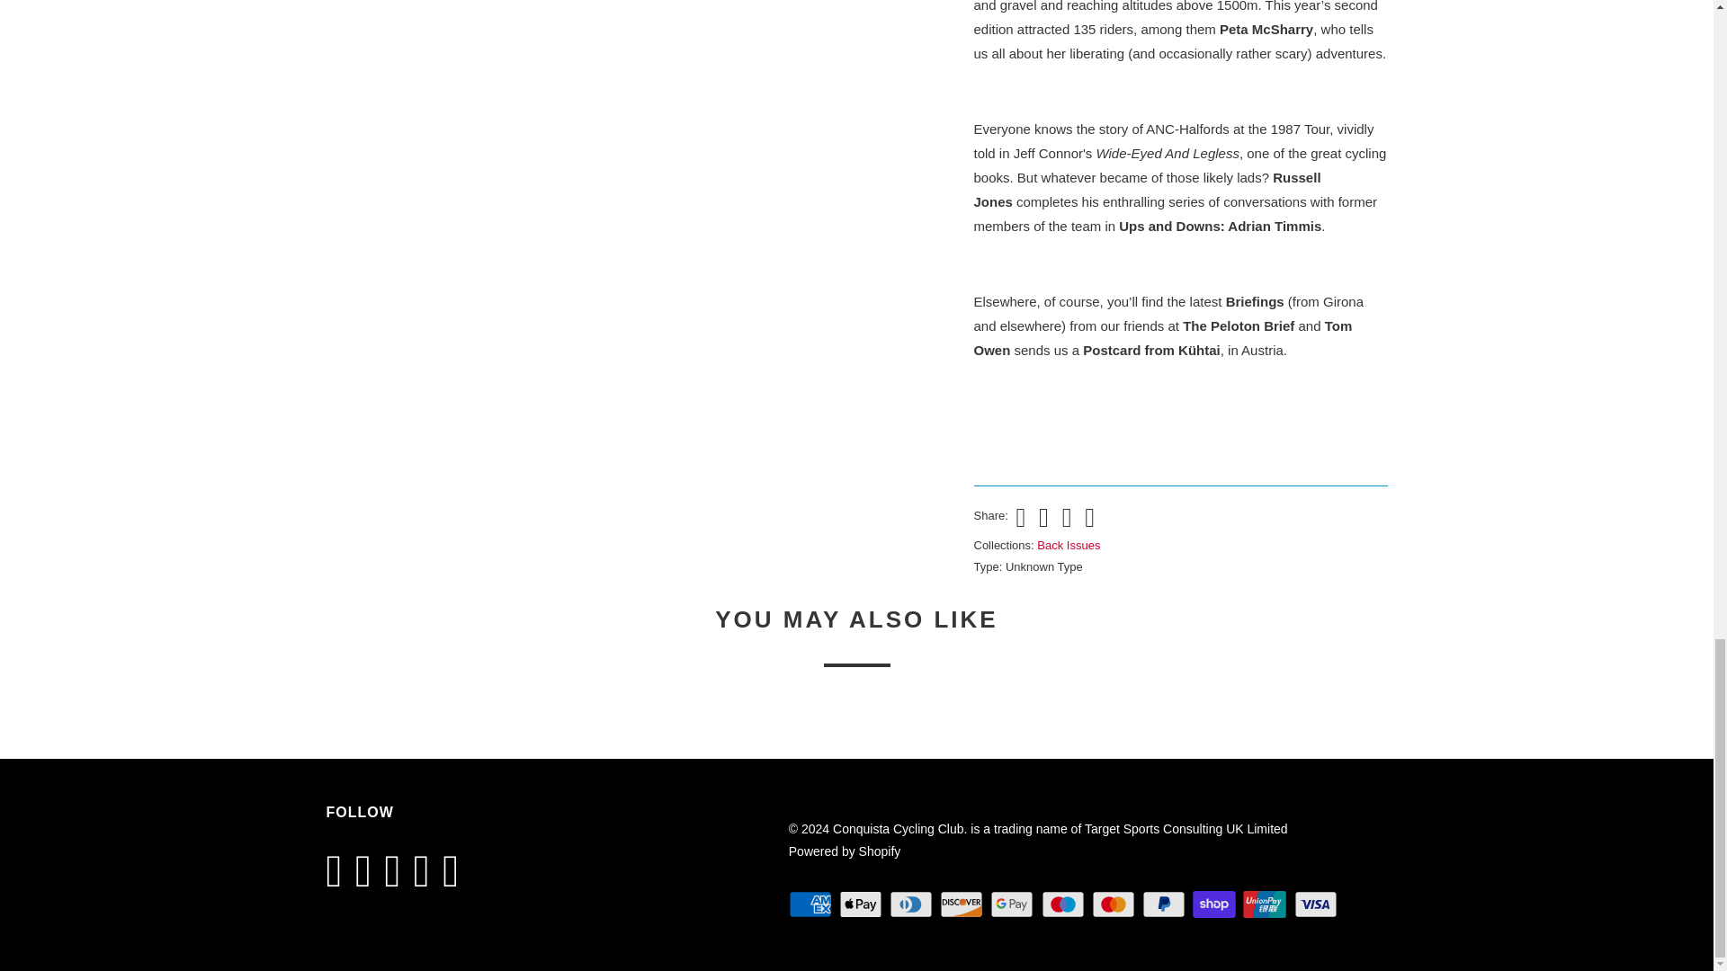 This screenshot has height=971, width=1727. I want to click on American Express, so click(812, 904).